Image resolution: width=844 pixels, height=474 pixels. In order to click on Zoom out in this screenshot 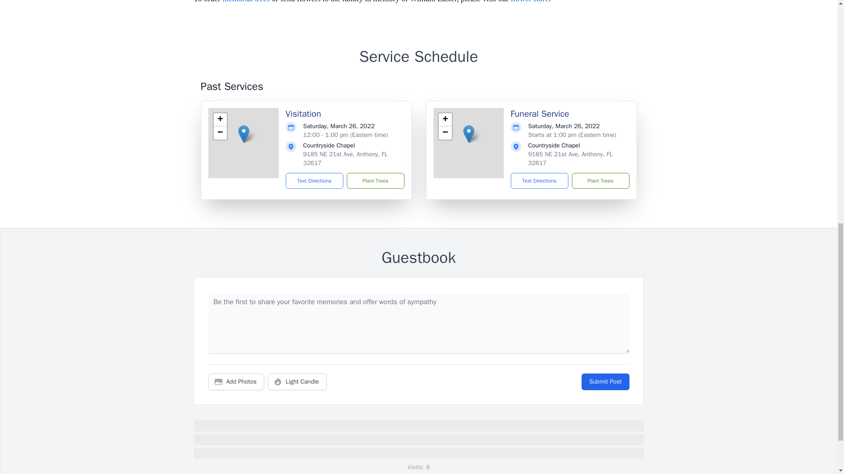, I will do `click(220, 133)`.